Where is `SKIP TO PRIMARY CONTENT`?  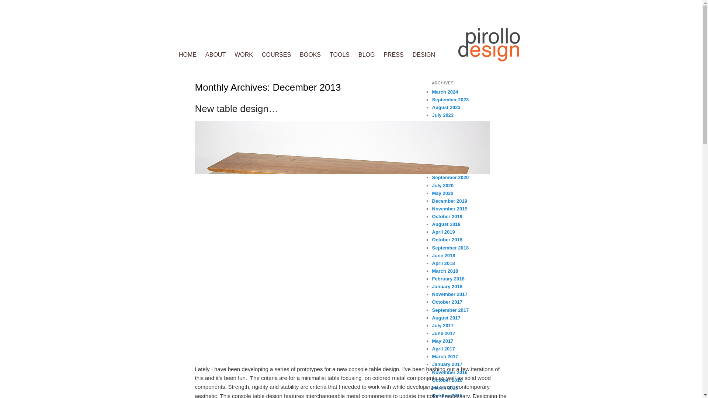
SKIP TO PRIMARY CONTENT is located at coordinates (225, 55).